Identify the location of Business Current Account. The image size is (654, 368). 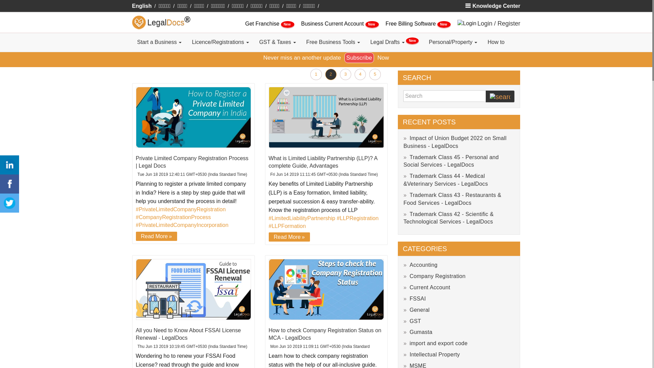
(333, 23).